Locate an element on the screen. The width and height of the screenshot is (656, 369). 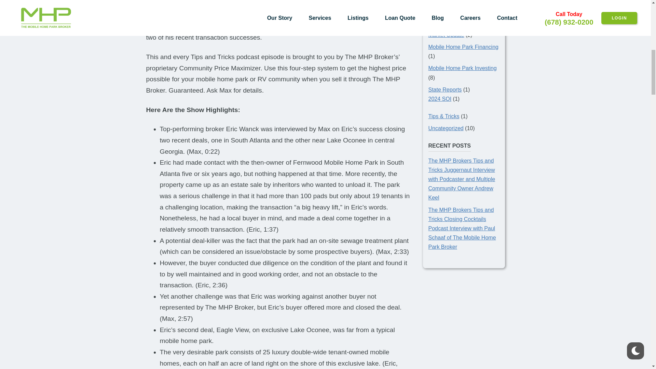
Market Update is located at coordinates (446, 35).